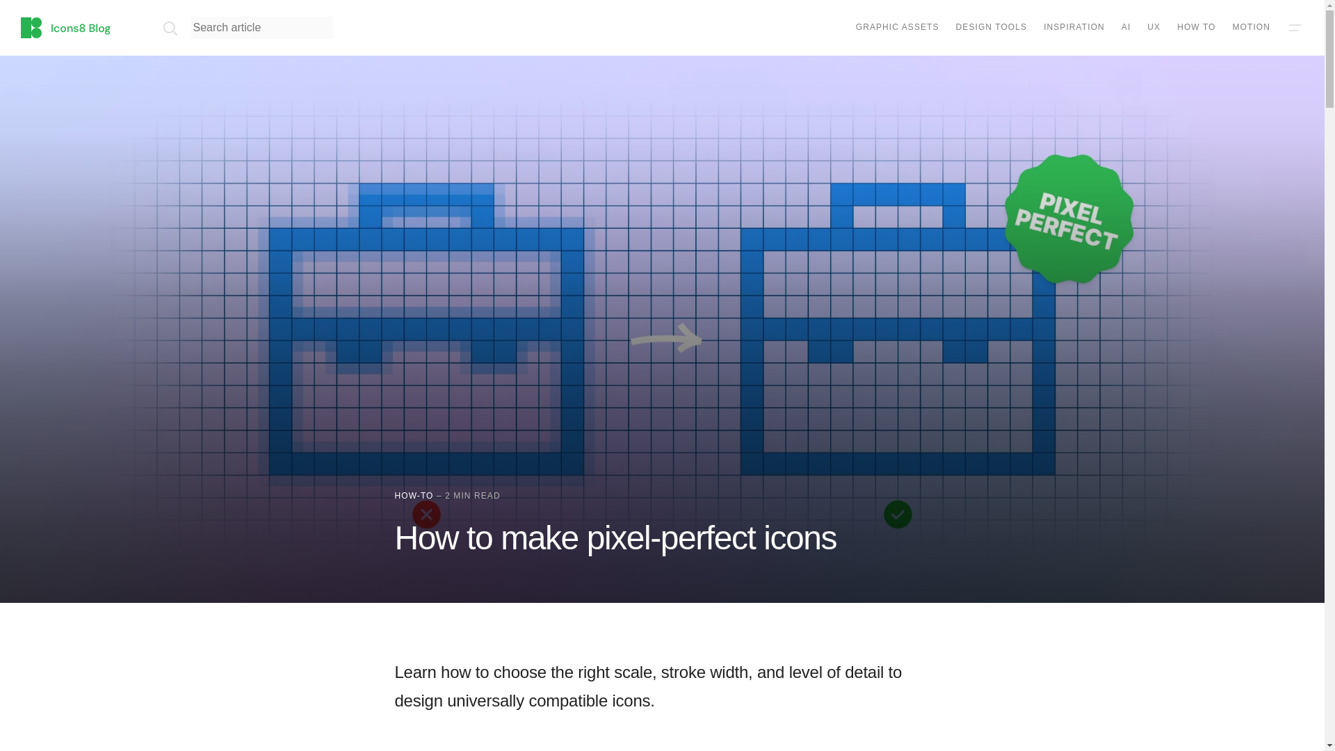 This screenshot has width=1335, height=751. I want to click on UX, so click(1153, 27).